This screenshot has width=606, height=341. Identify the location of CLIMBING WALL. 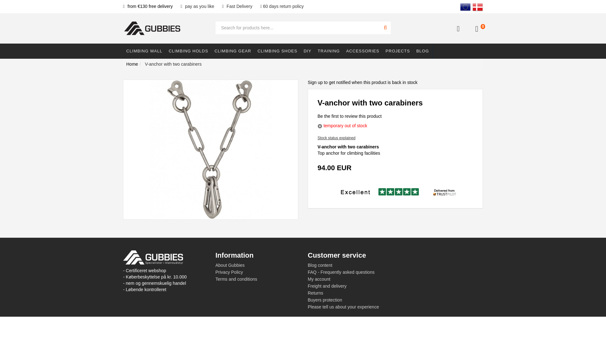
(144, 51).